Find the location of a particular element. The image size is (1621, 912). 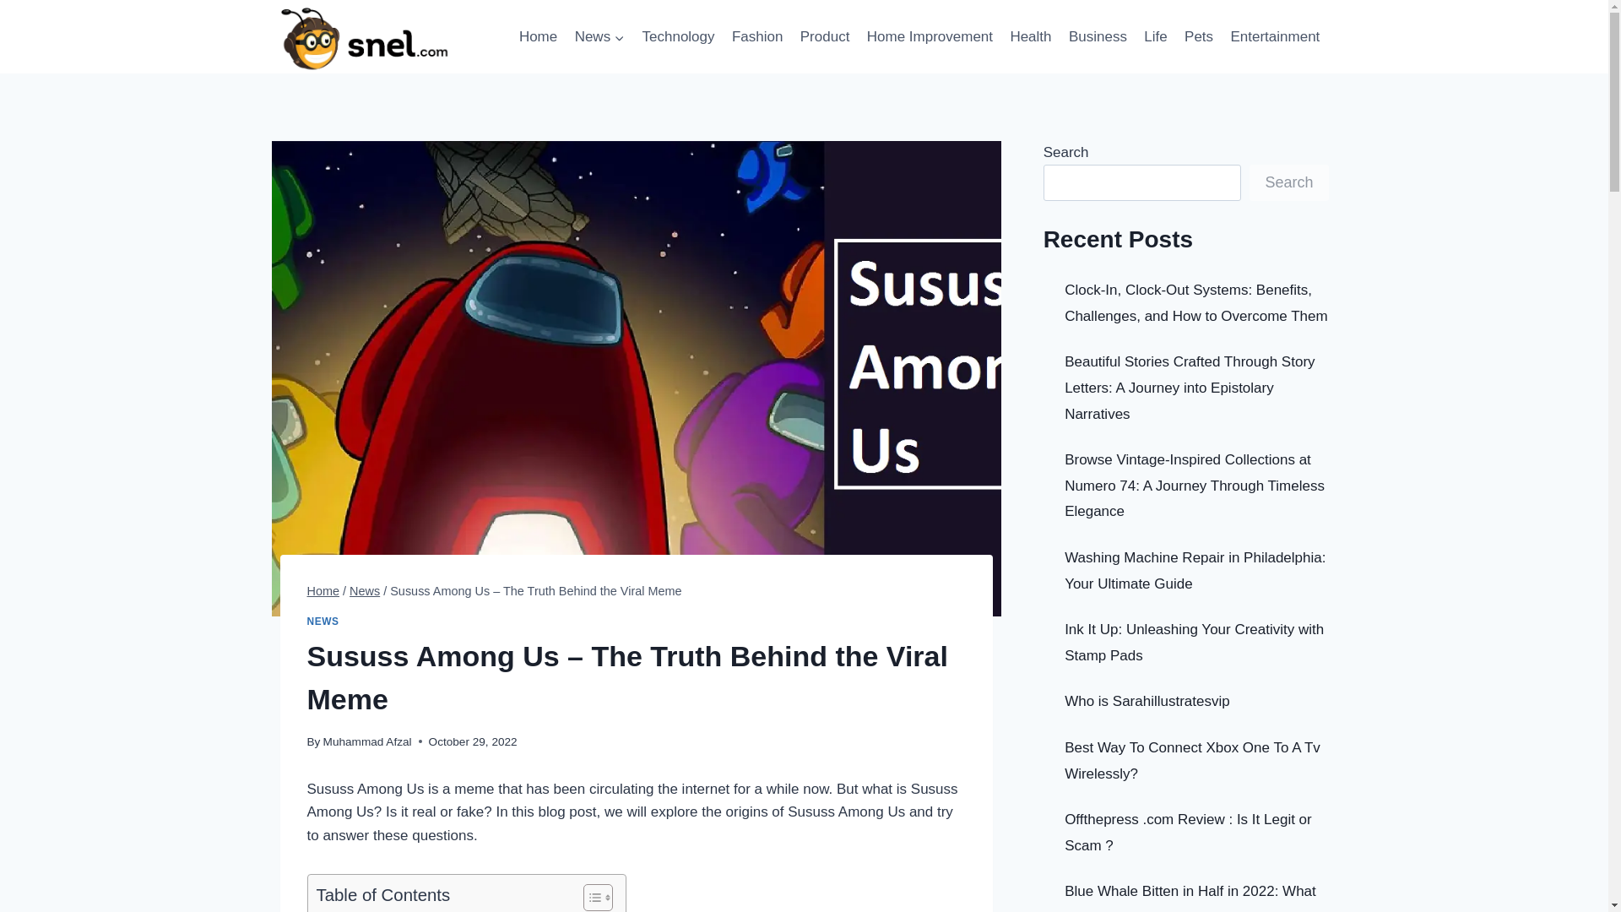

News is located at coordinates (599, 37).